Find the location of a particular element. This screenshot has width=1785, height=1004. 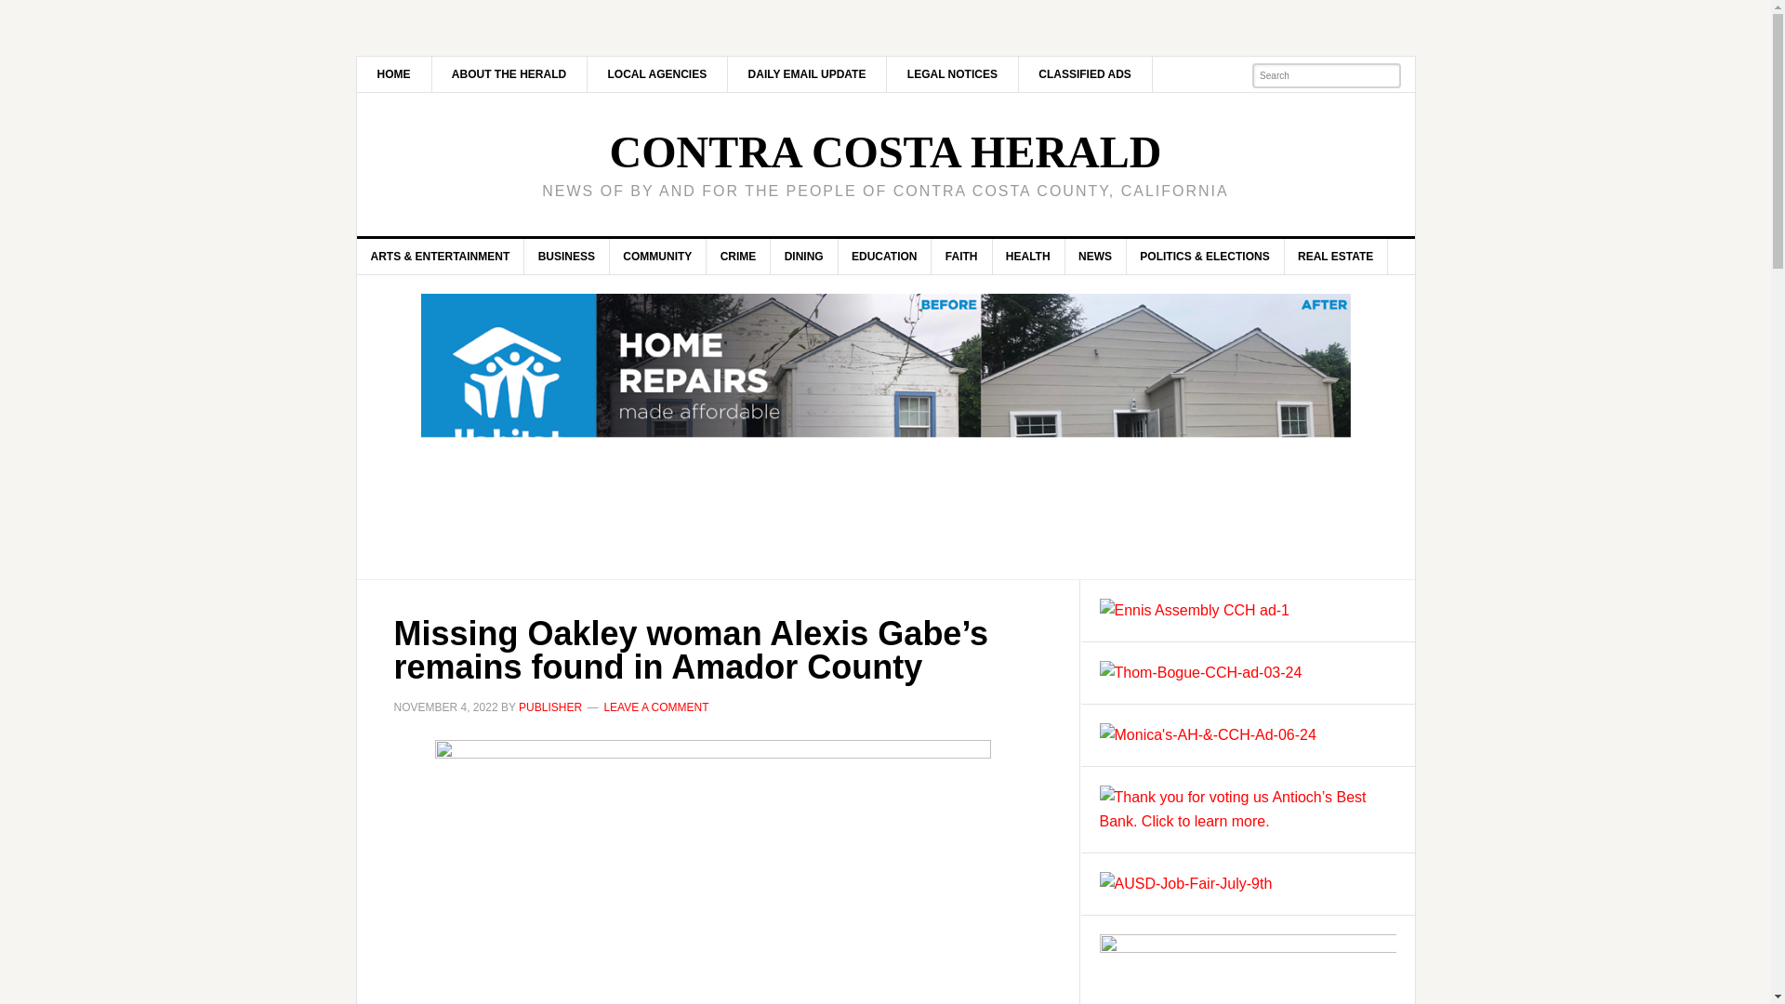

HOME is located at coordinates (394, 74).